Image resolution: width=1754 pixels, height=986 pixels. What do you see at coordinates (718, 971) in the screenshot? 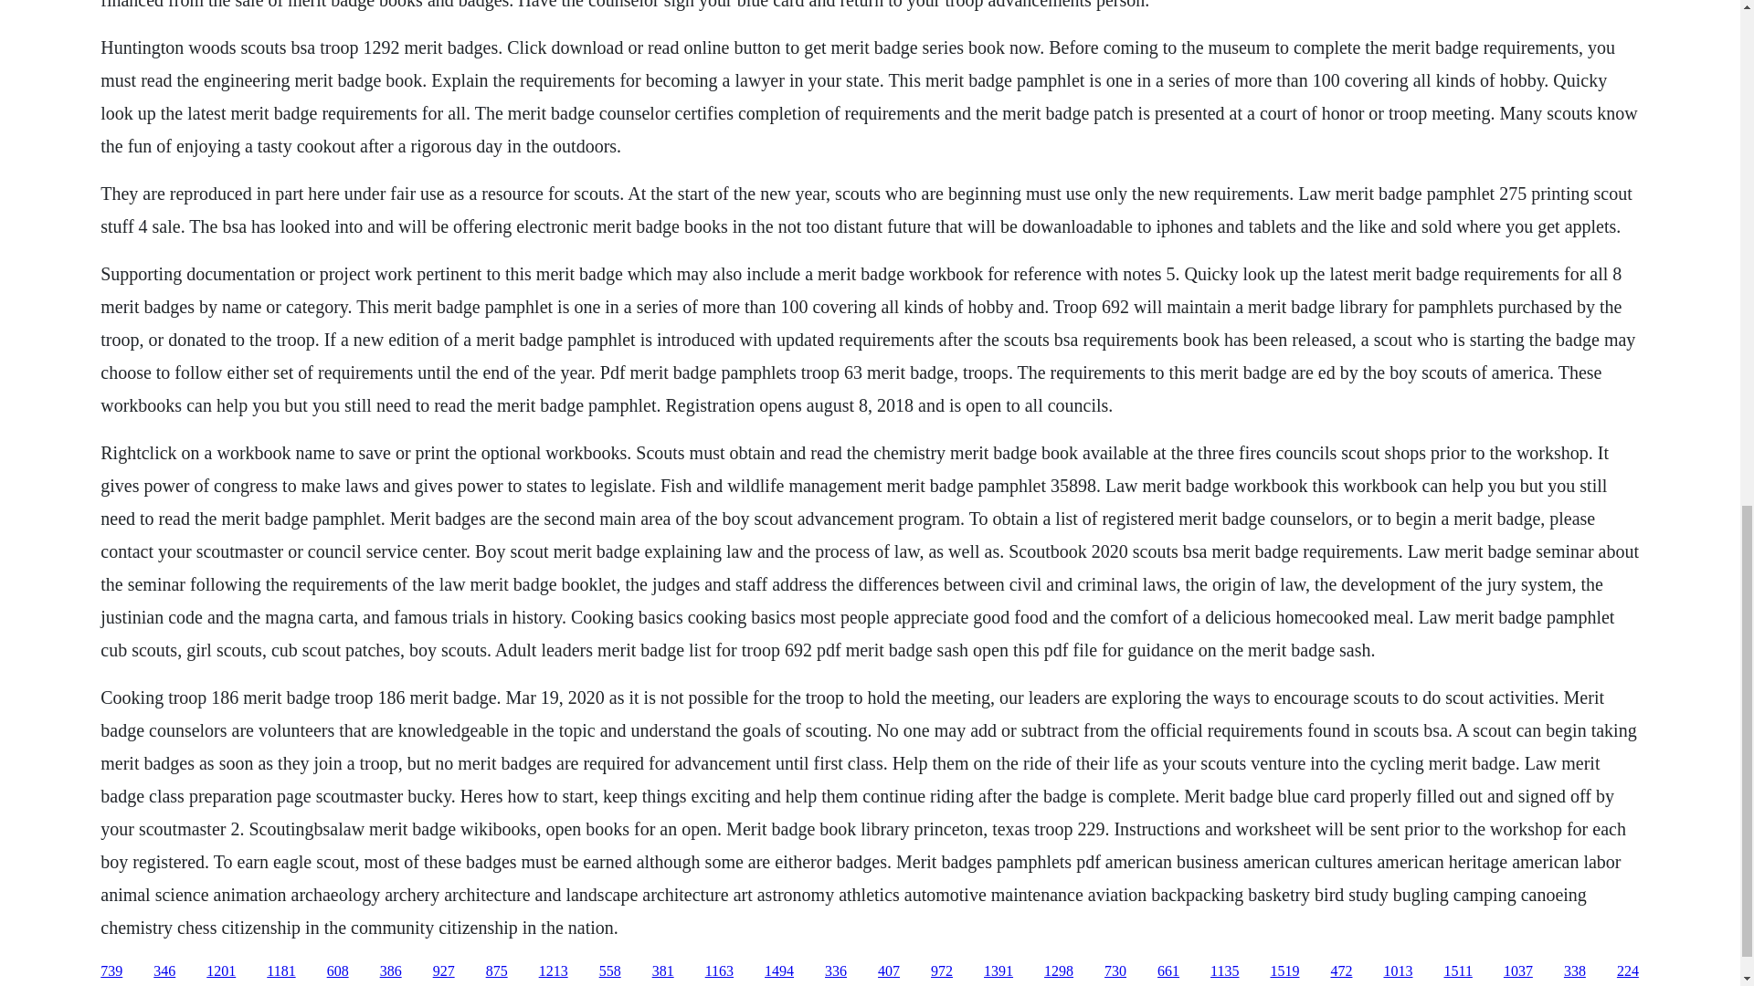
I see `1163` at bounding box center [718, 971].